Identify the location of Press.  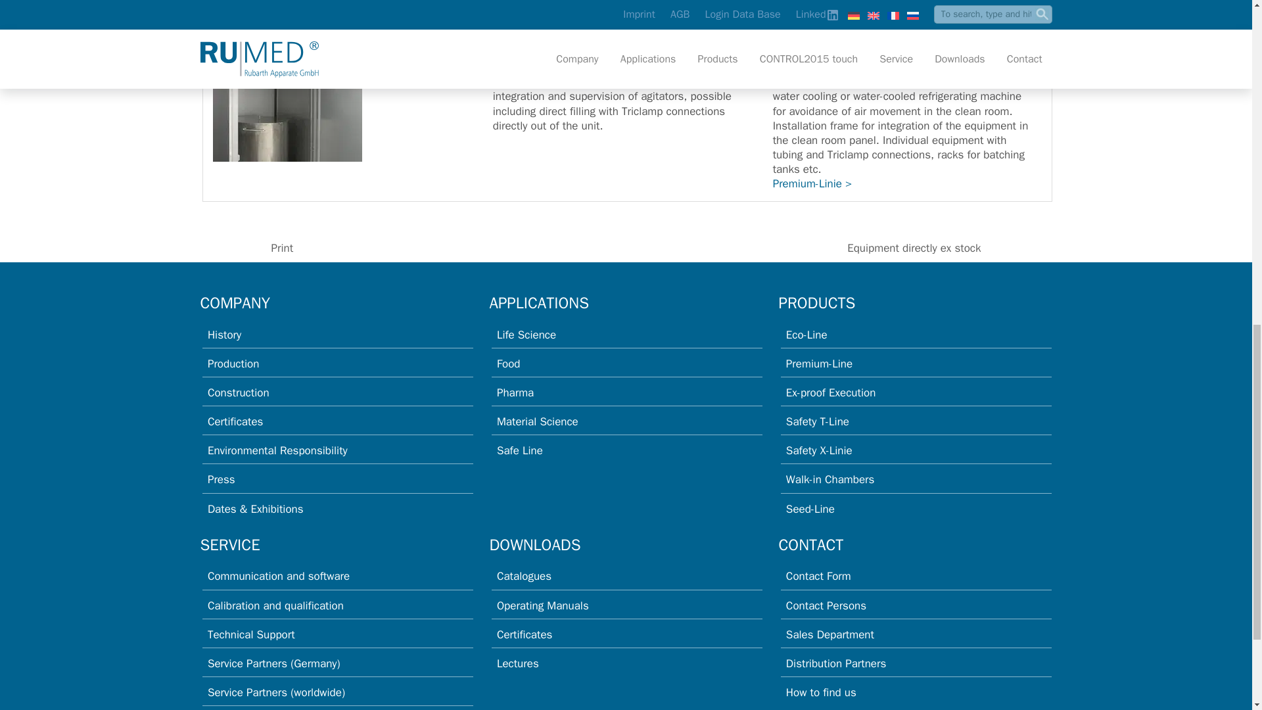
(221, 479).